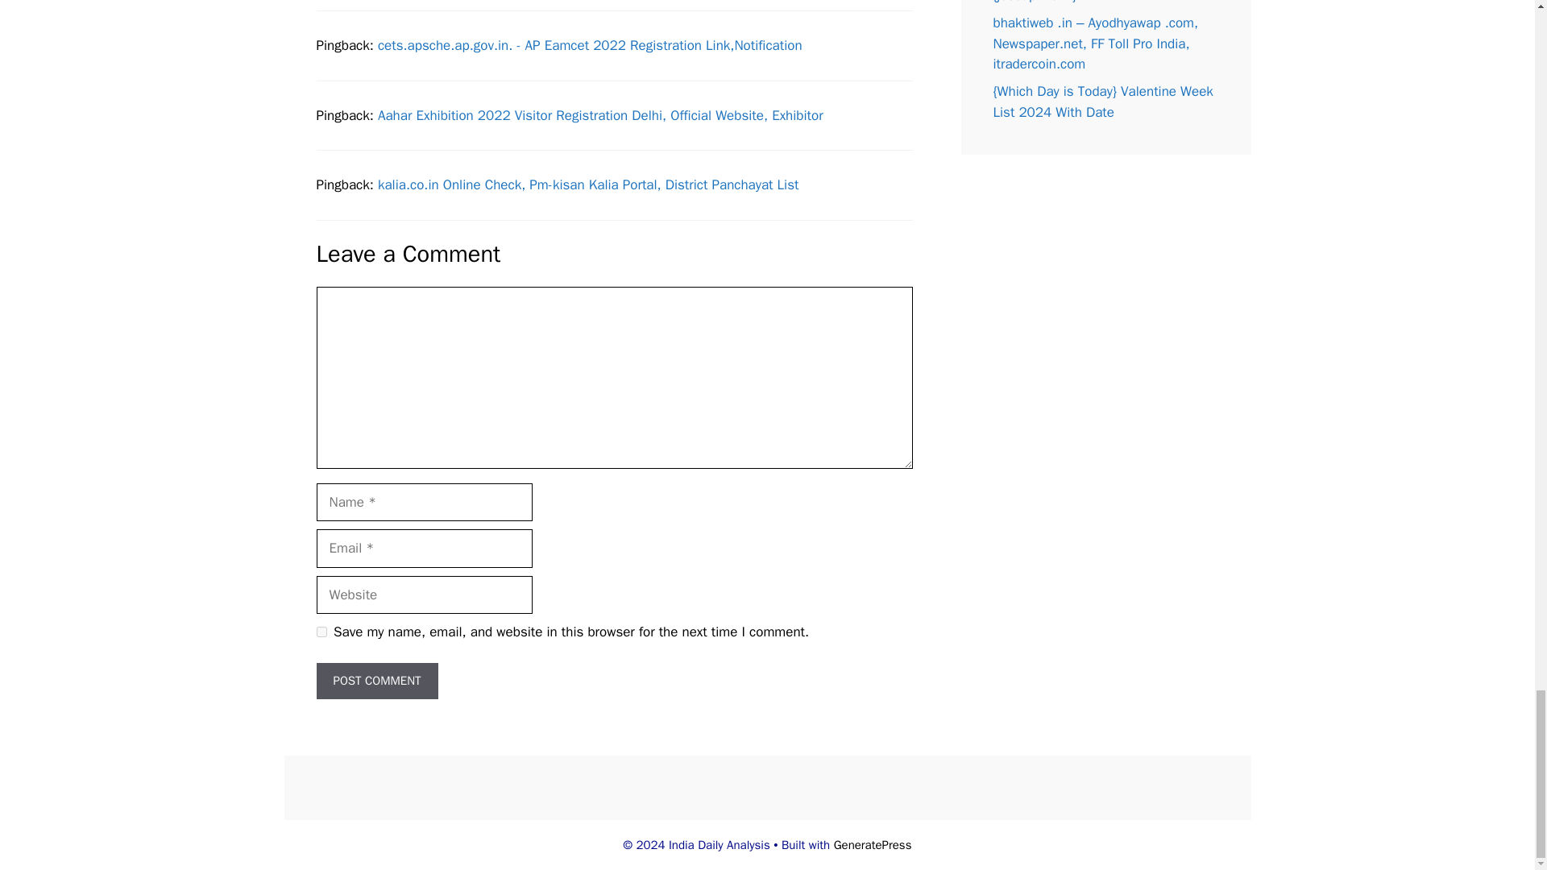 This screenshot has width=1547, height=870. Describe the element at coordinates (376, 681) in the screenshot. I see `Post Comment` at that location.